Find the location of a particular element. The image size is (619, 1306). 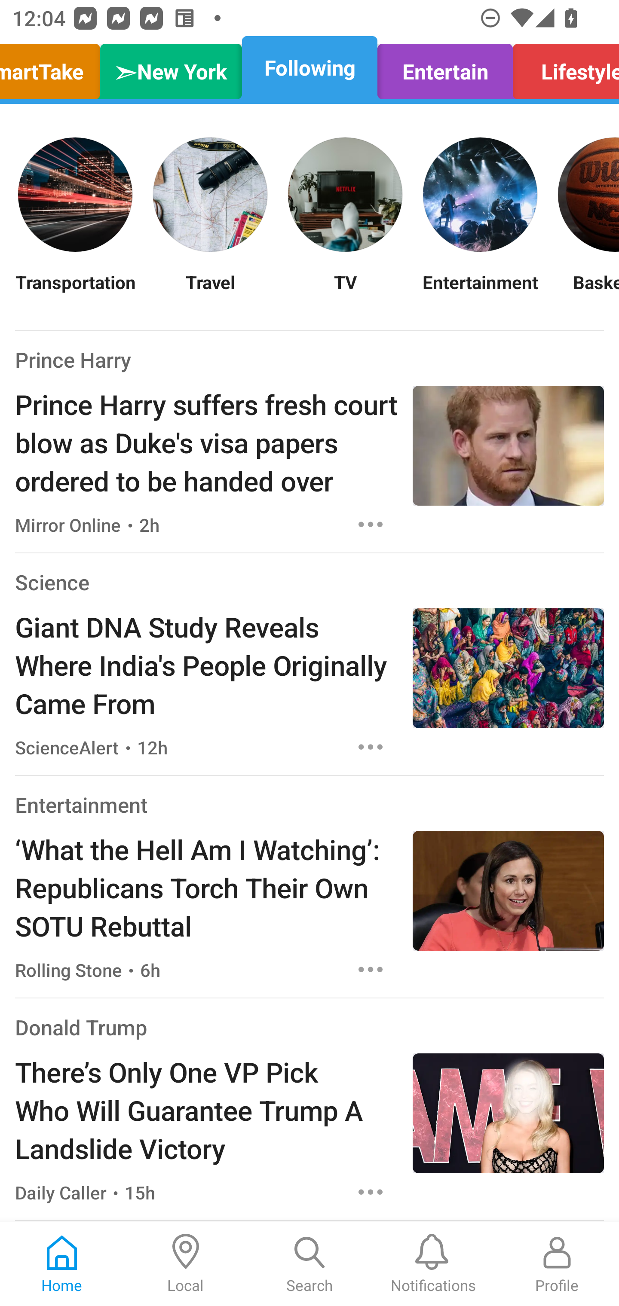

Notifications is located at coordinates (433, 1264).